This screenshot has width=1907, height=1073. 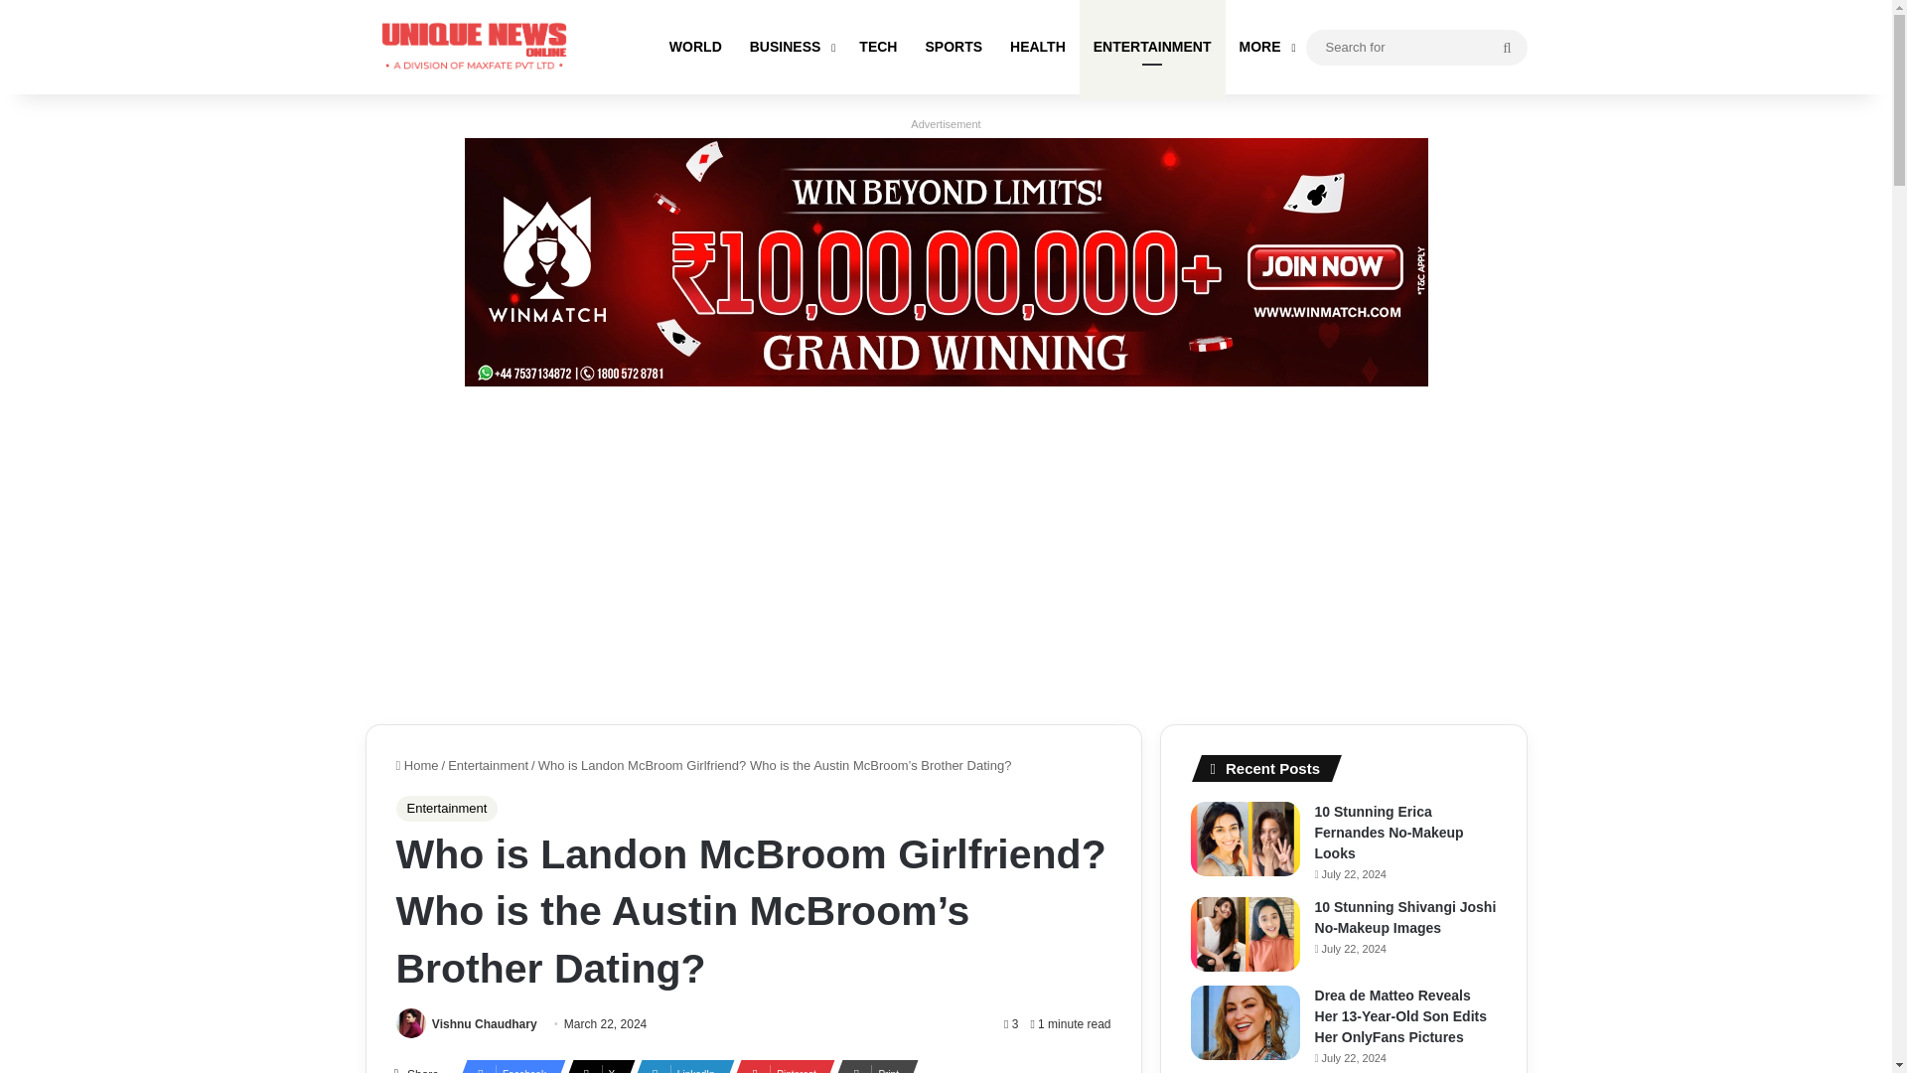 I want to click on Home, so click(x=416, y=765).